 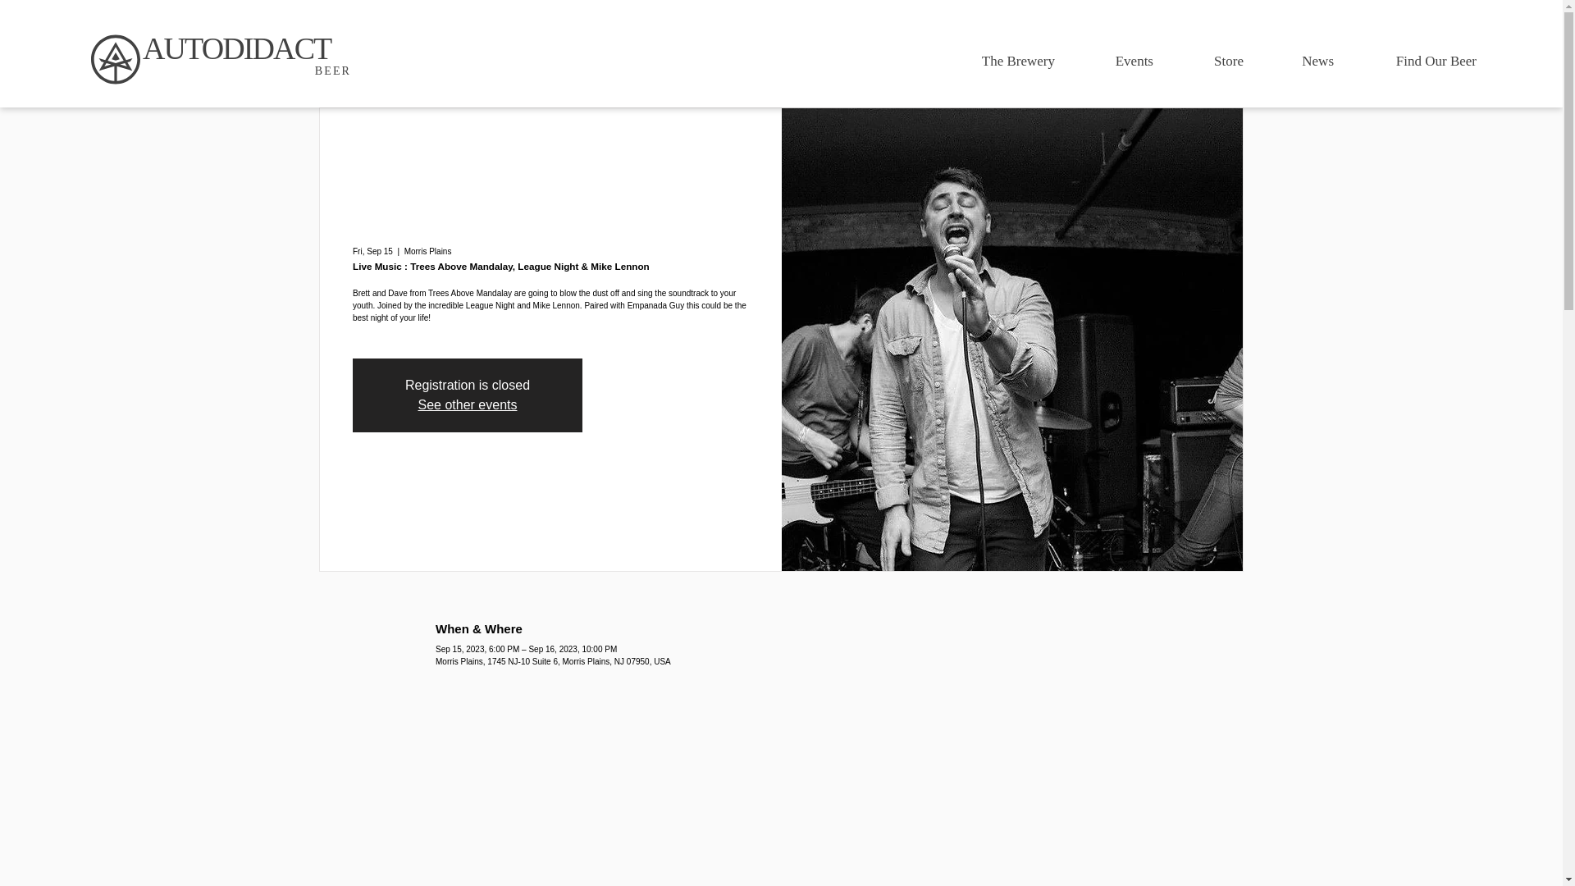 I want to click on Find Our Beer, so click(x=1417, y=61).